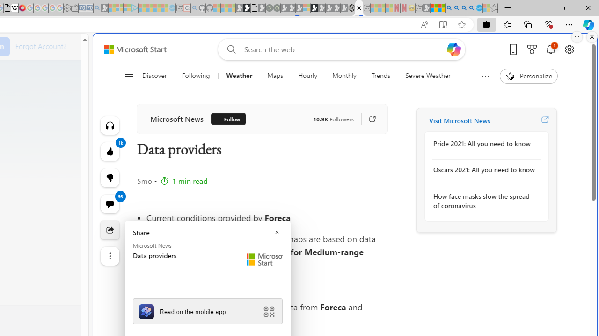 The width and height of the screenshot is (599, 336). What do you see at coordinates (110, 177) in the screenshot?
I see `1k` at bounding box center [110, 177].